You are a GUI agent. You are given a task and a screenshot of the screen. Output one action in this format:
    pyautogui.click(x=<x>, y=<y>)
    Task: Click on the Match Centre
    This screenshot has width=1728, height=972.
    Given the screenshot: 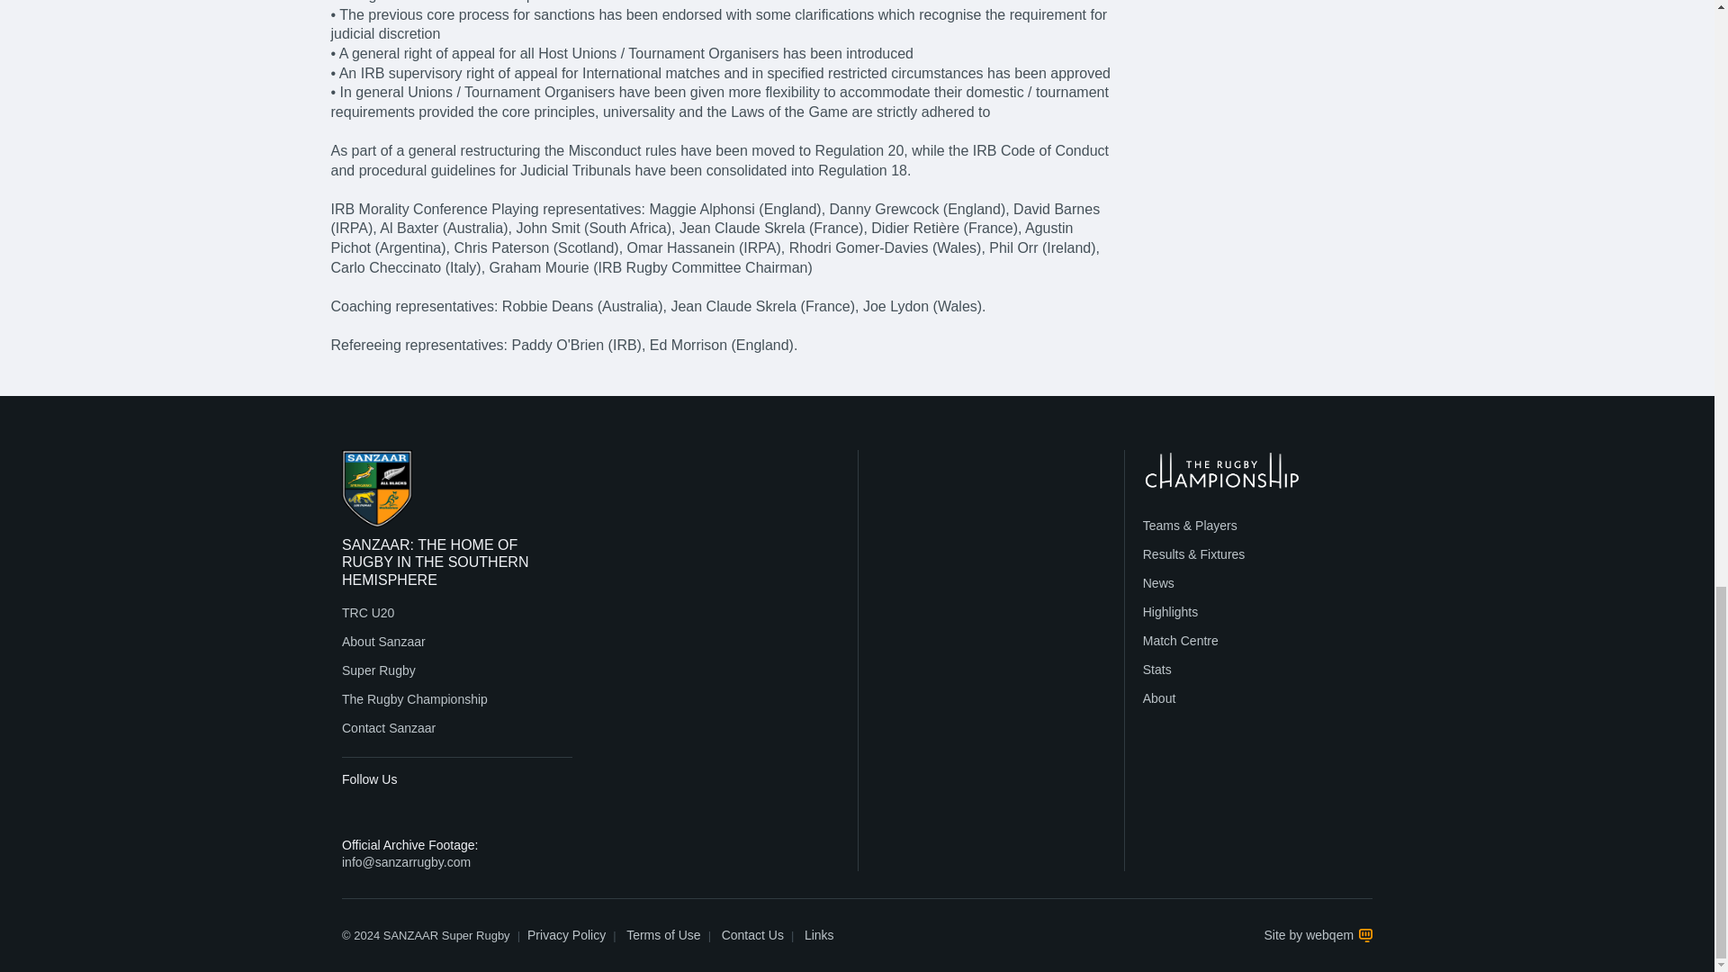 What is the action you would take?
    pyautogui.click(x=1180, y=641)
    